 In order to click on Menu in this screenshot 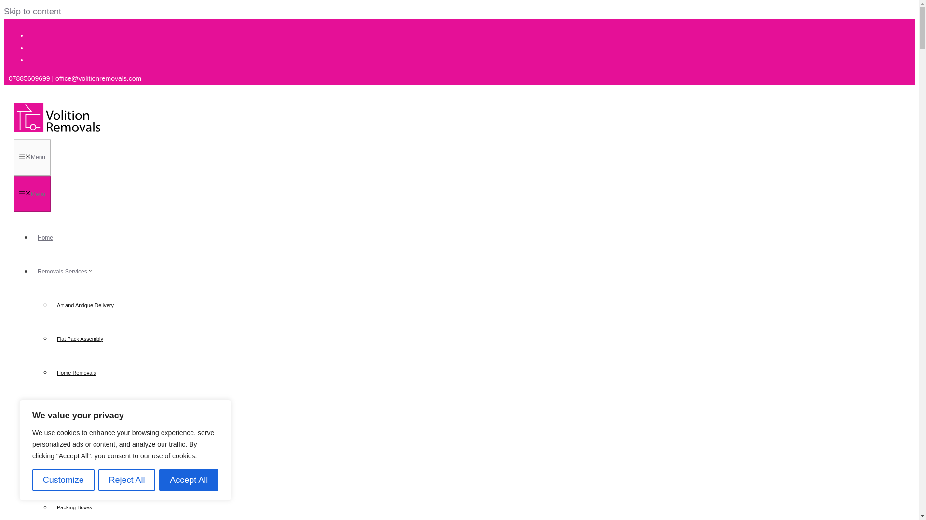, I will do `click(32, 157)`.